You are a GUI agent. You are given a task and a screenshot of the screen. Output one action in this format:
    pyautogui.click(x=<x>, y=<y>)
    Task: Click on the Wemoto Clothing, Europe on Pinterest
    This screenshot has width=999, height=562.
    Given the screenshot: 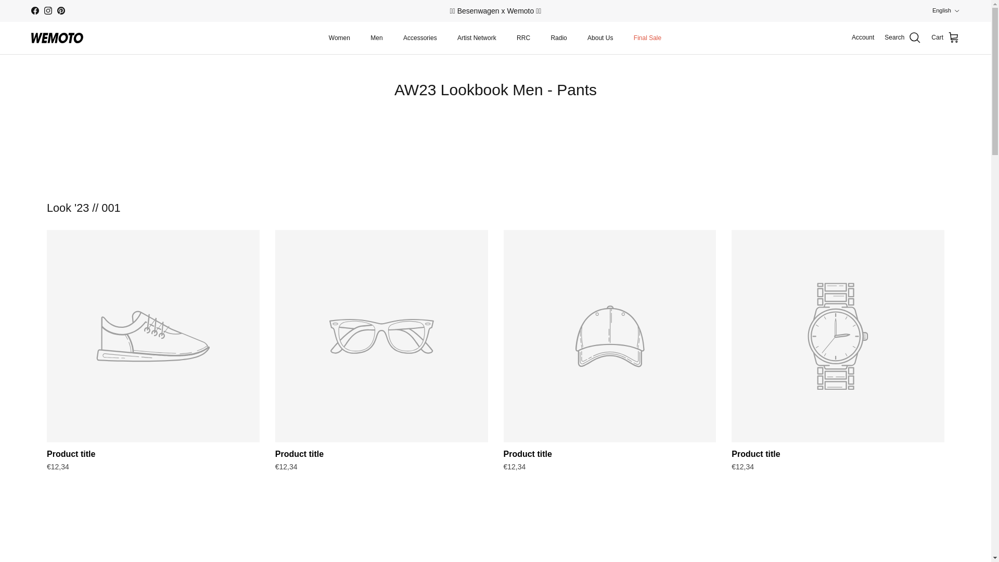 What is the action you would take?
    pyautogui.click(x=60, y=10)
    